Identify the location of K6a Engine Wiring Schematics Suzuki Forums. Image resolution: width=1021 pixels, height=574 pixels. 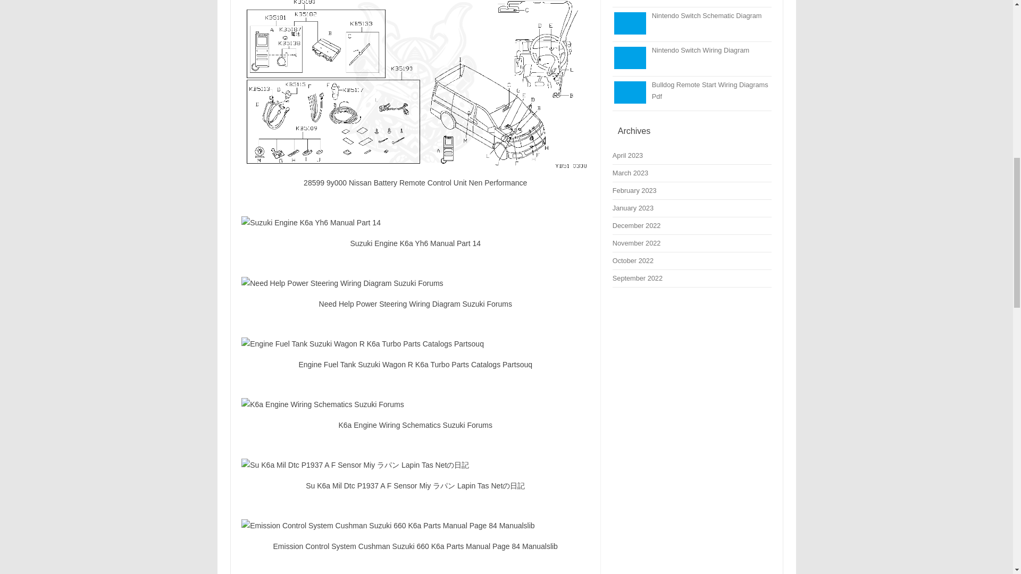
(415, 404).